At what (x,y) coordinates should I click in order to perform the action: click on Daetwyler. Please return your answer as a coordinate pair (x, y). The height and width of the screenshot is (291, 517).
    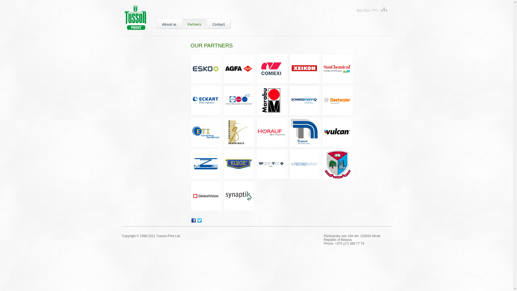
    Looking at the image, I should click on (338, 101).